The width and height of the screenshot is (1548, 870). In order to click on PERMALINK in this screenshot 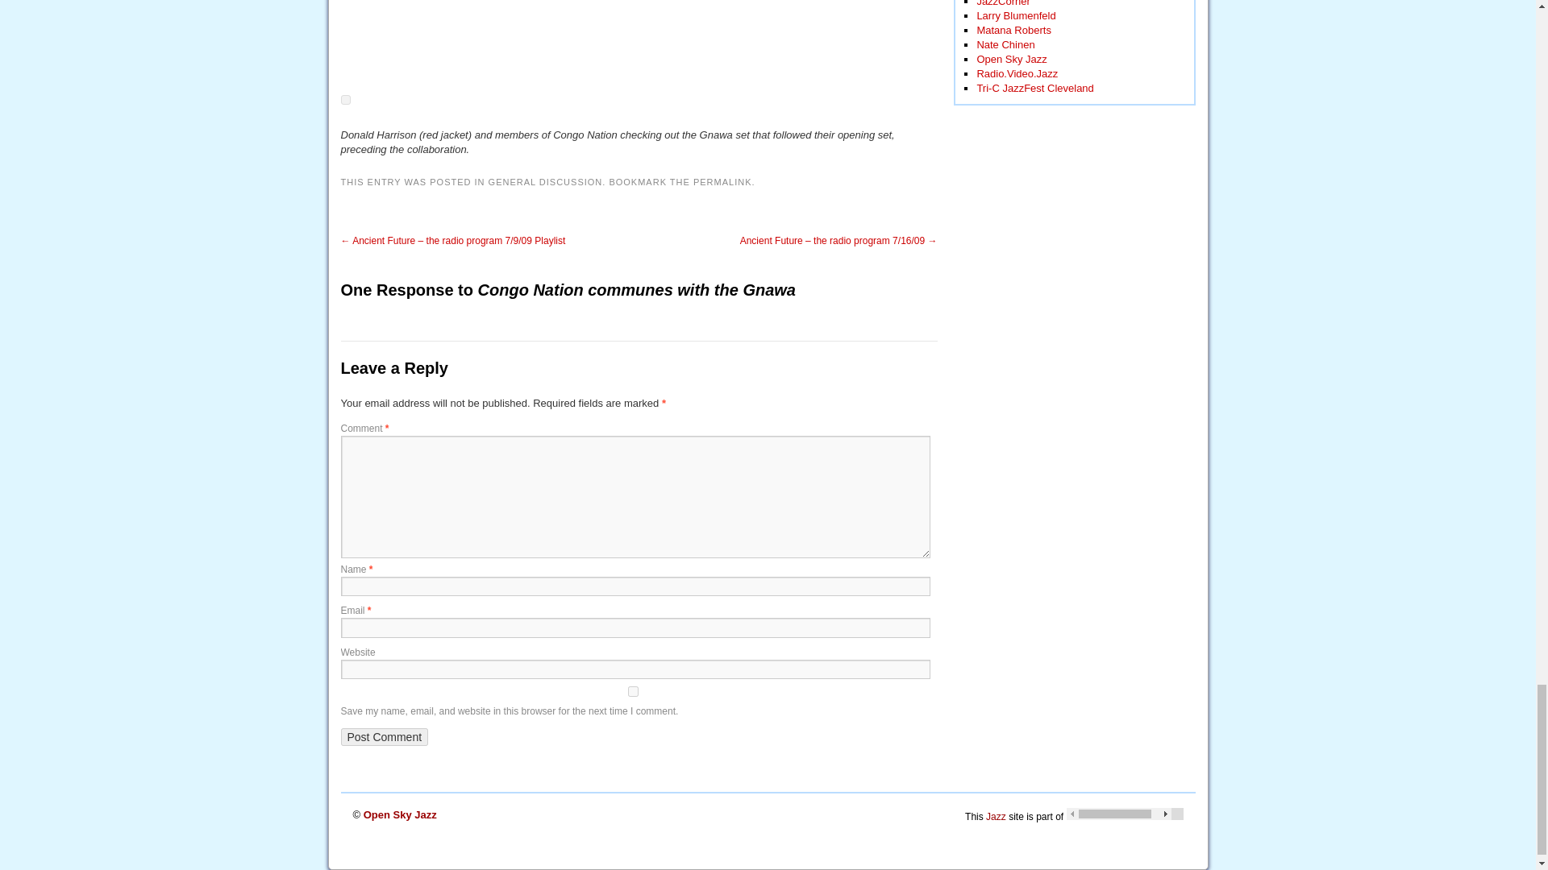, I will do `click(722, 182)`.